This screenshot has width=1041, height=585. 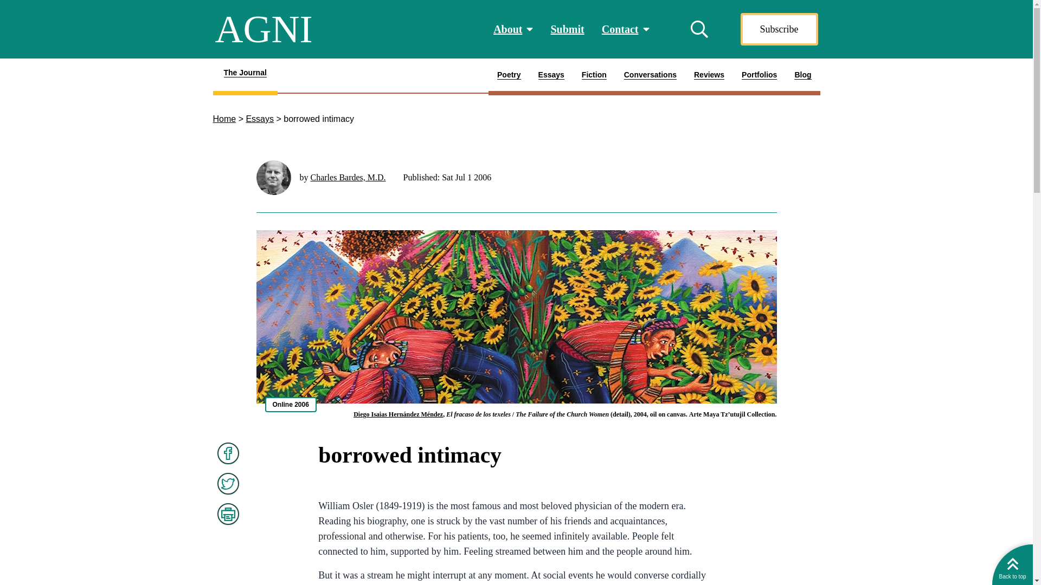 What do you see at coordinates (759, 77) in the screenshot?
I see `Conversations` at bounding box center [759, 77].